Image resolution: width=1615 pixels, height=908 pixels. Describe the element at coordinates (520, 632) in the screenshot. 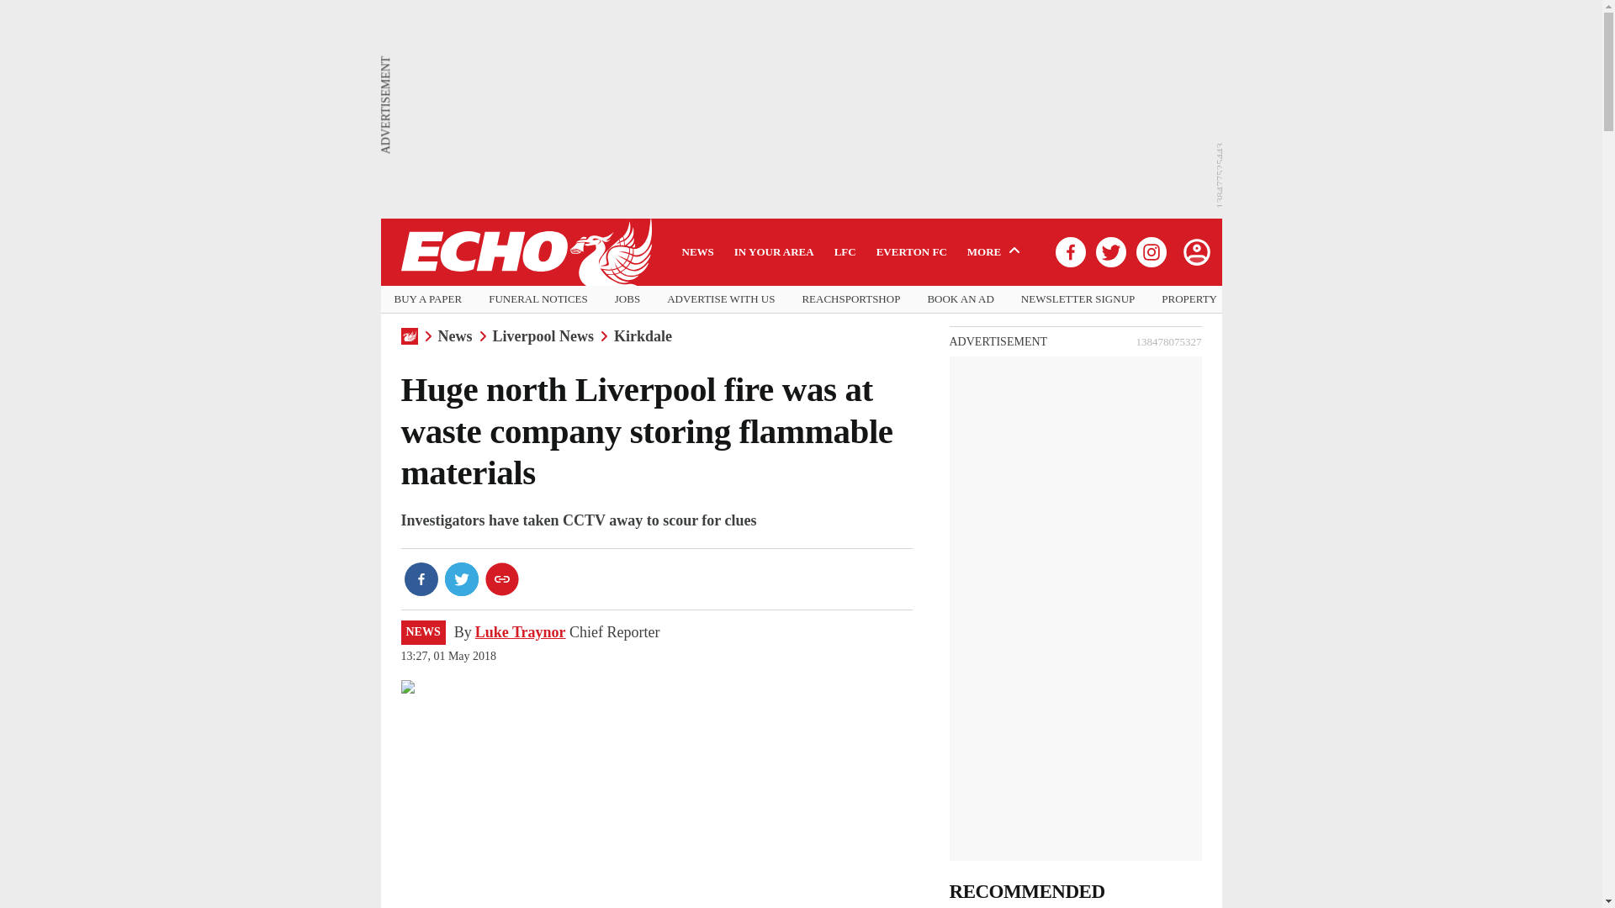

I see `Luke Traynor` at that location.